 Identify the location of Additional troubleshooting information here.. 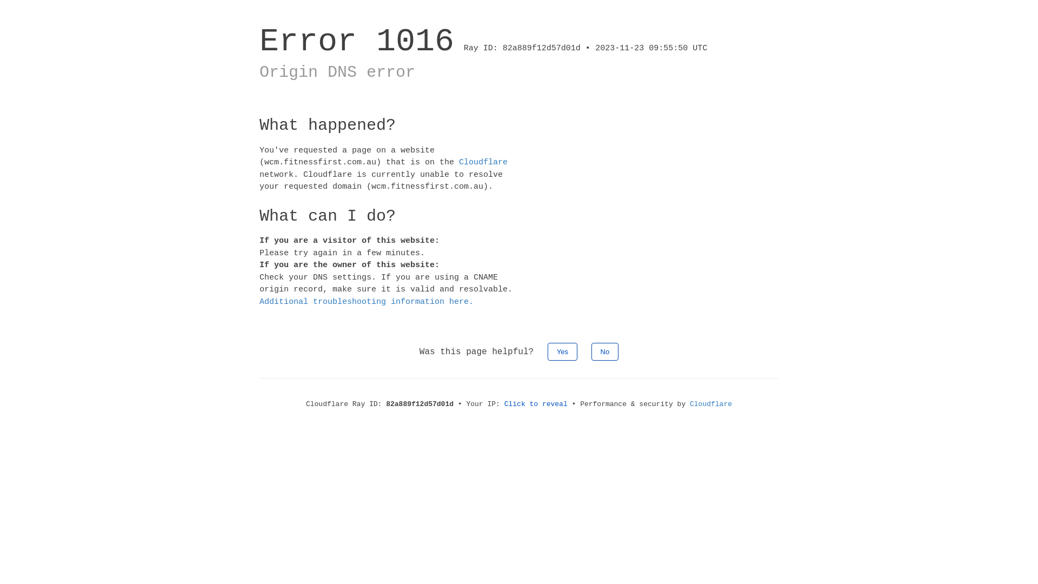
(367, 302).